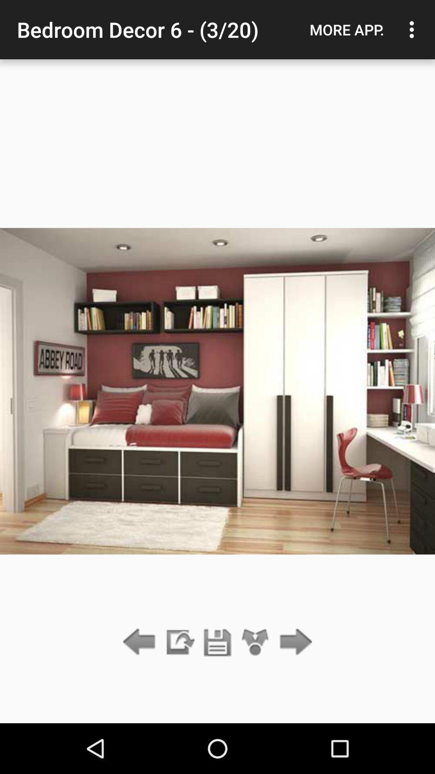 The width and height of the screenshot is (435, 774). What do you see at coordinates (293, 643) in the screenshot?
I see `turn off icon at the bottom right corner` at bounding box center [293, 643].